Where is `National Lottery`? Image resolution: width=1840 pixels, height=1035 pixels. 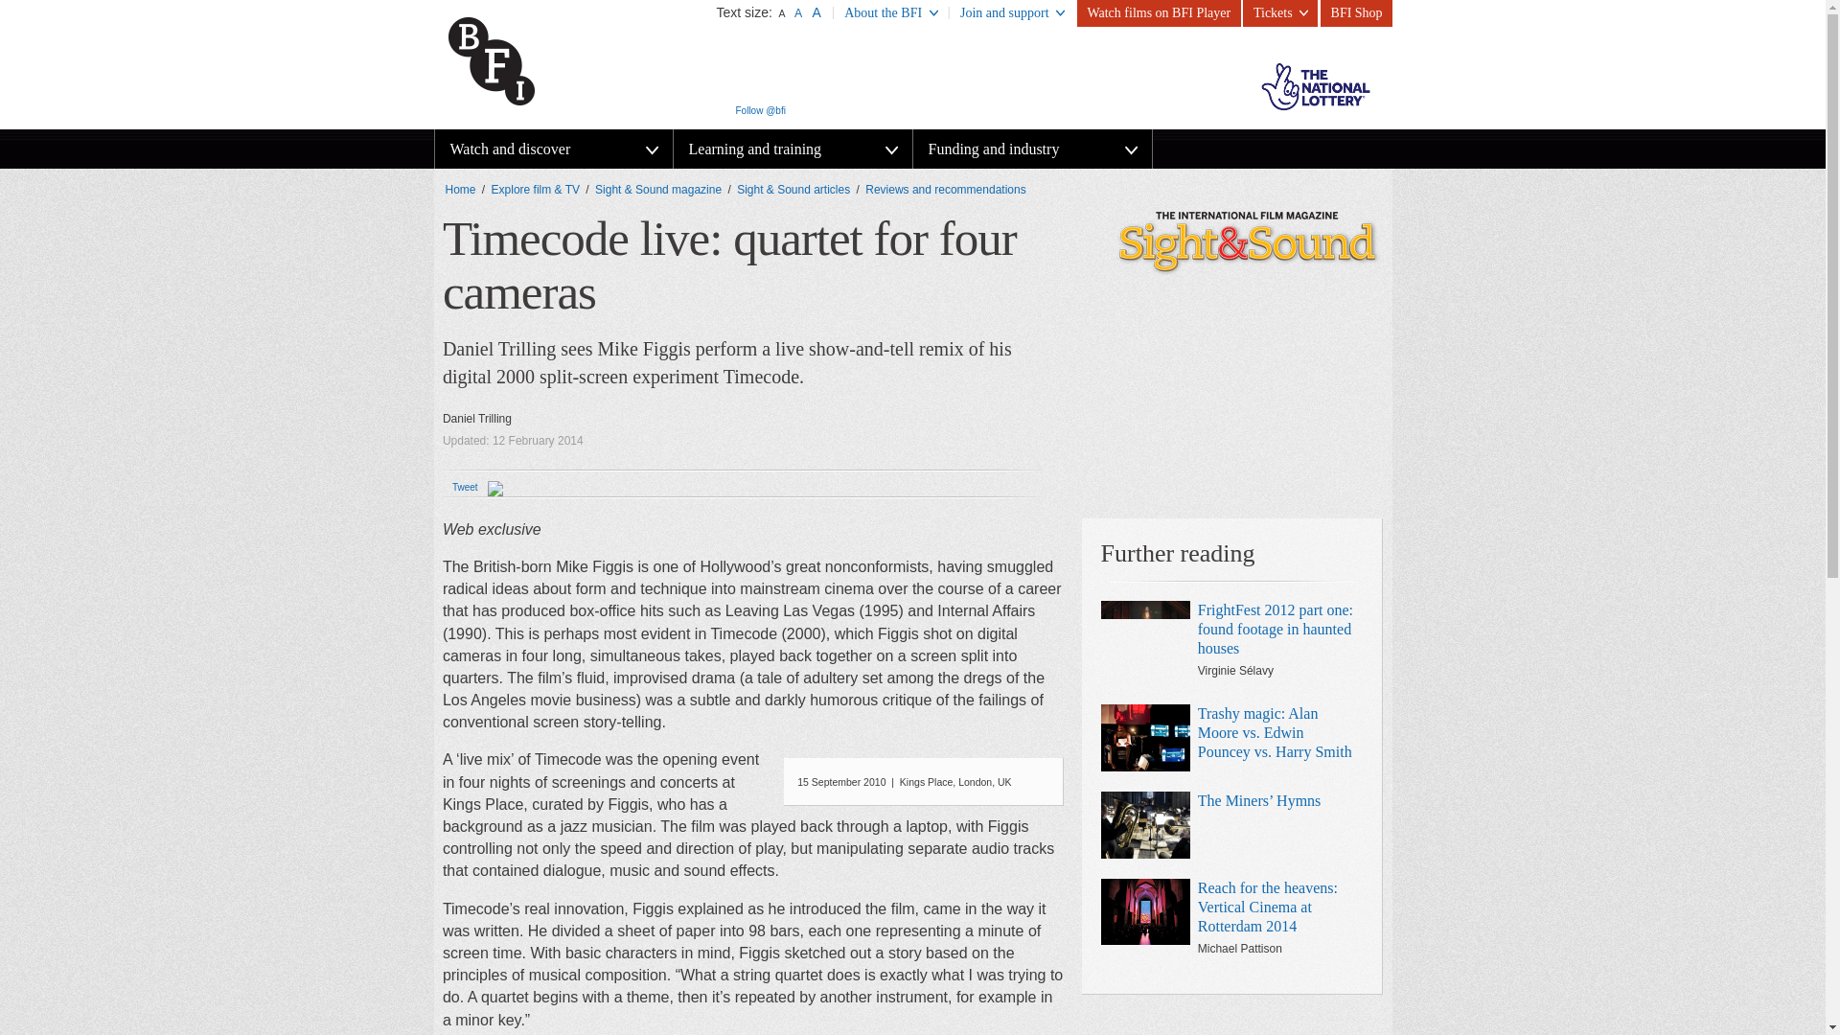
National Lottery is located at coordinates (1314, 86).